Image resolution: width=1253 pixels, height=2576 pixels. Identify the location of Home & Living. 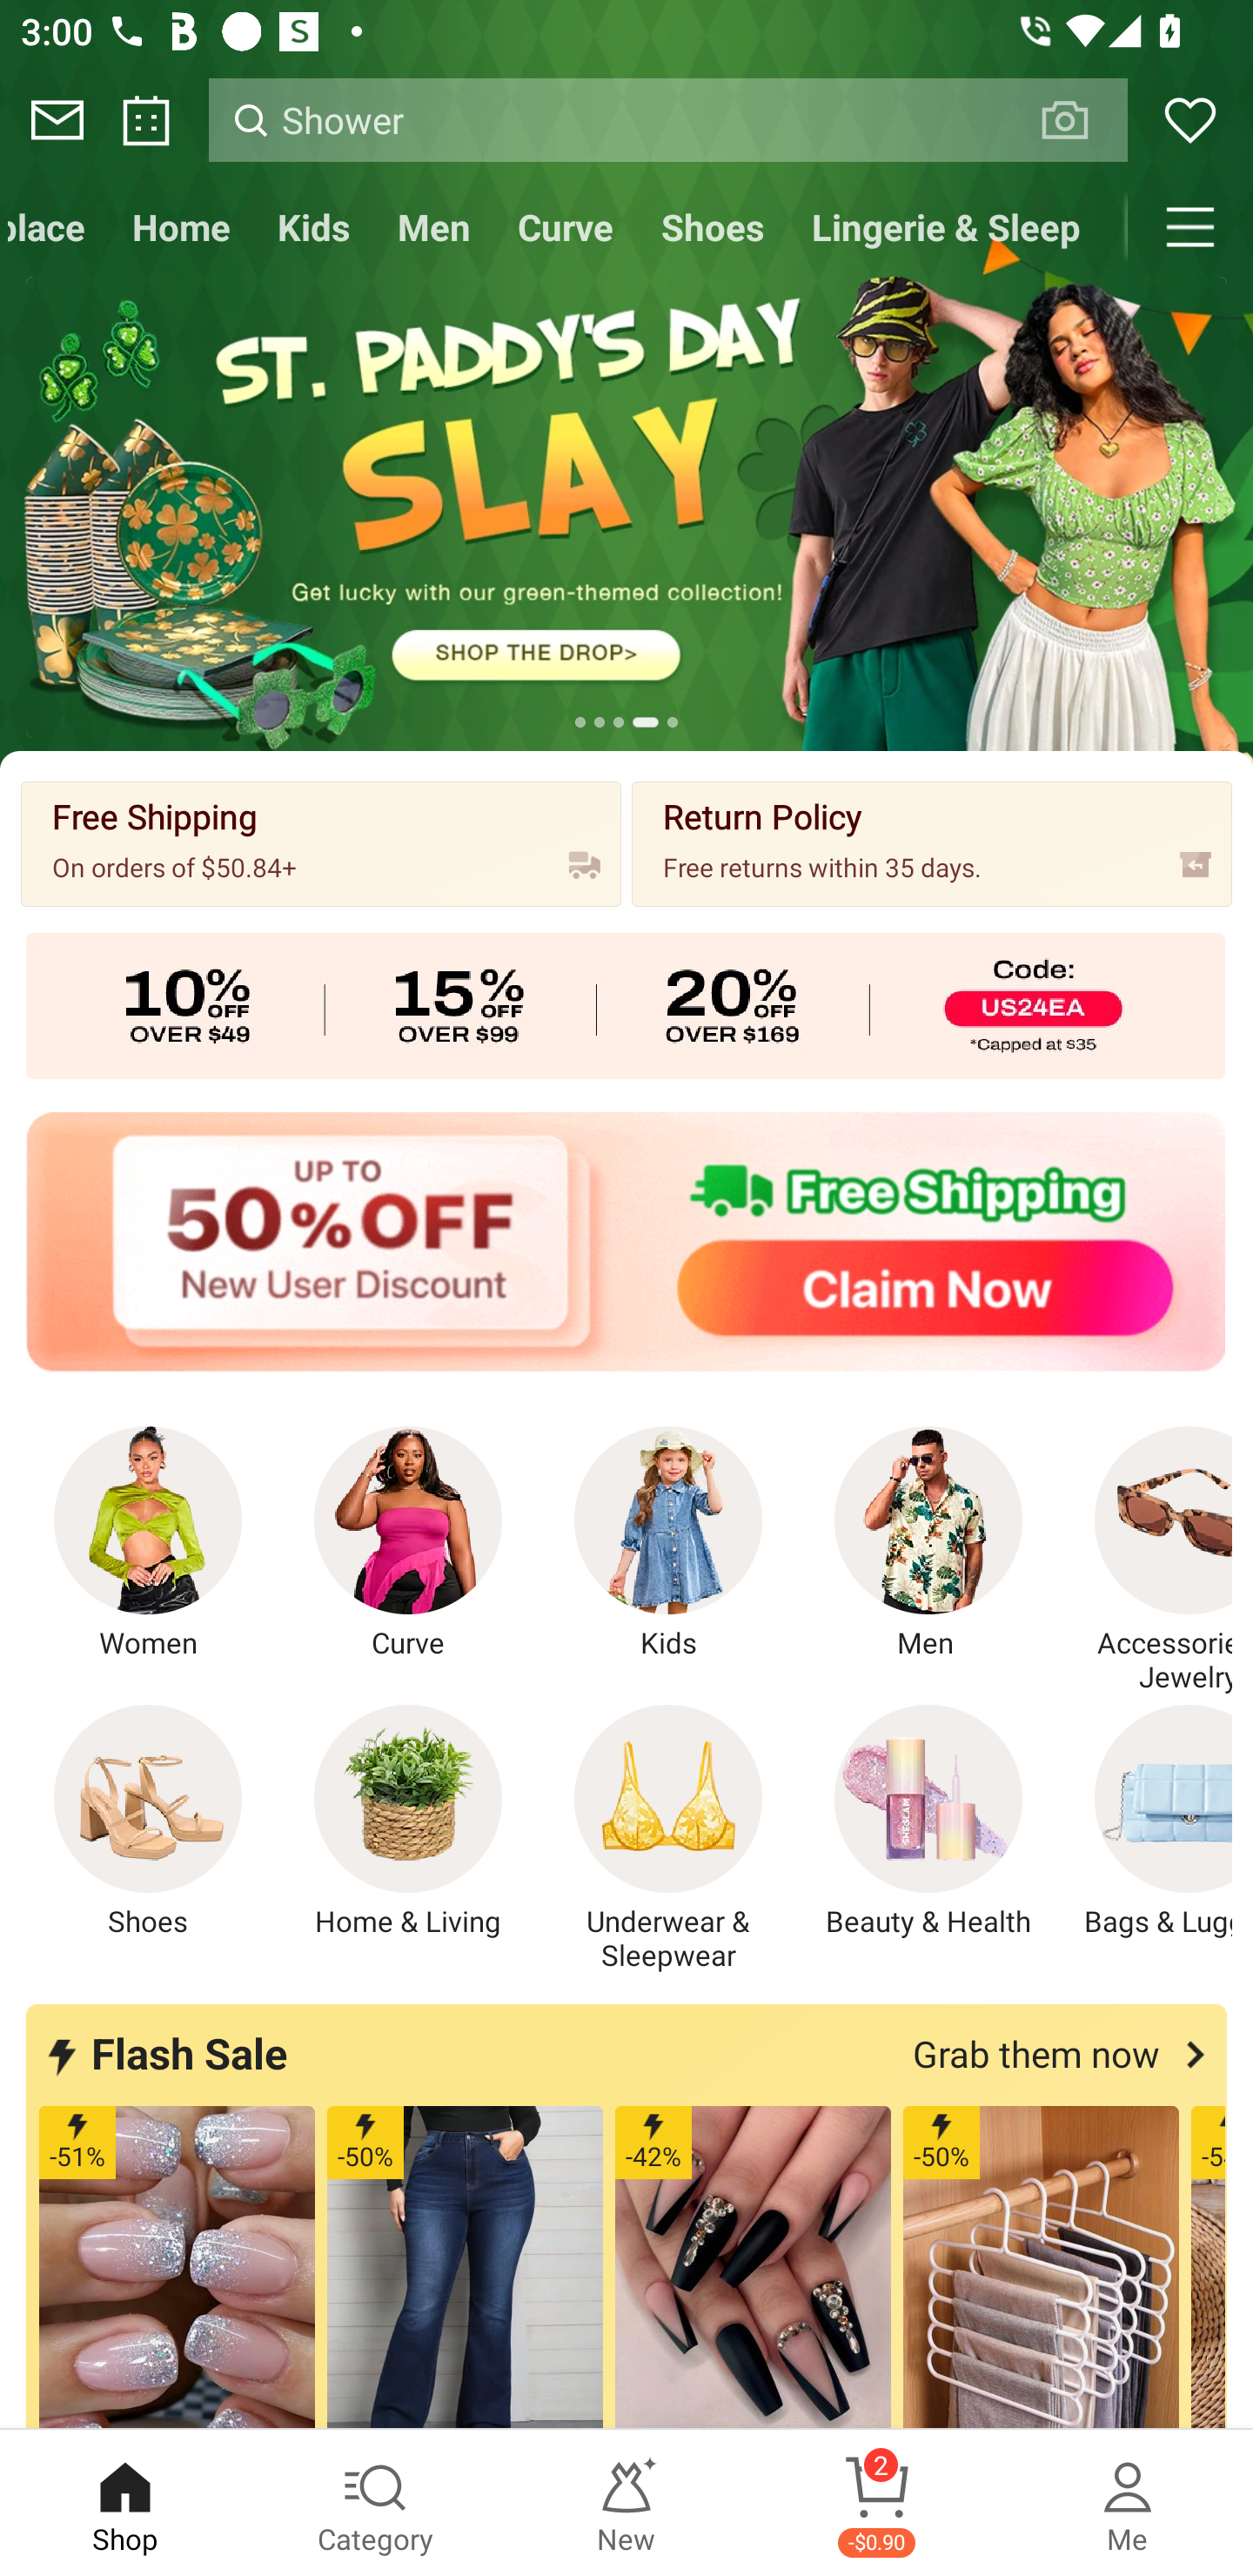
(408, 1822).